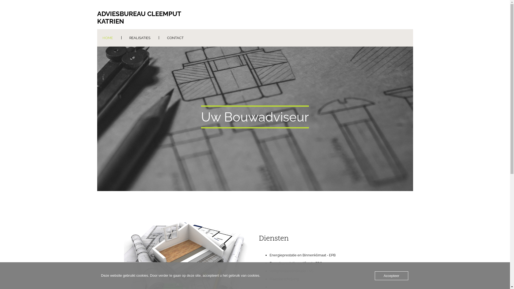  What do you see at coordinates (175, 38) in the screenshot?
I see `CONTACT` at bounding box center [175, 38].